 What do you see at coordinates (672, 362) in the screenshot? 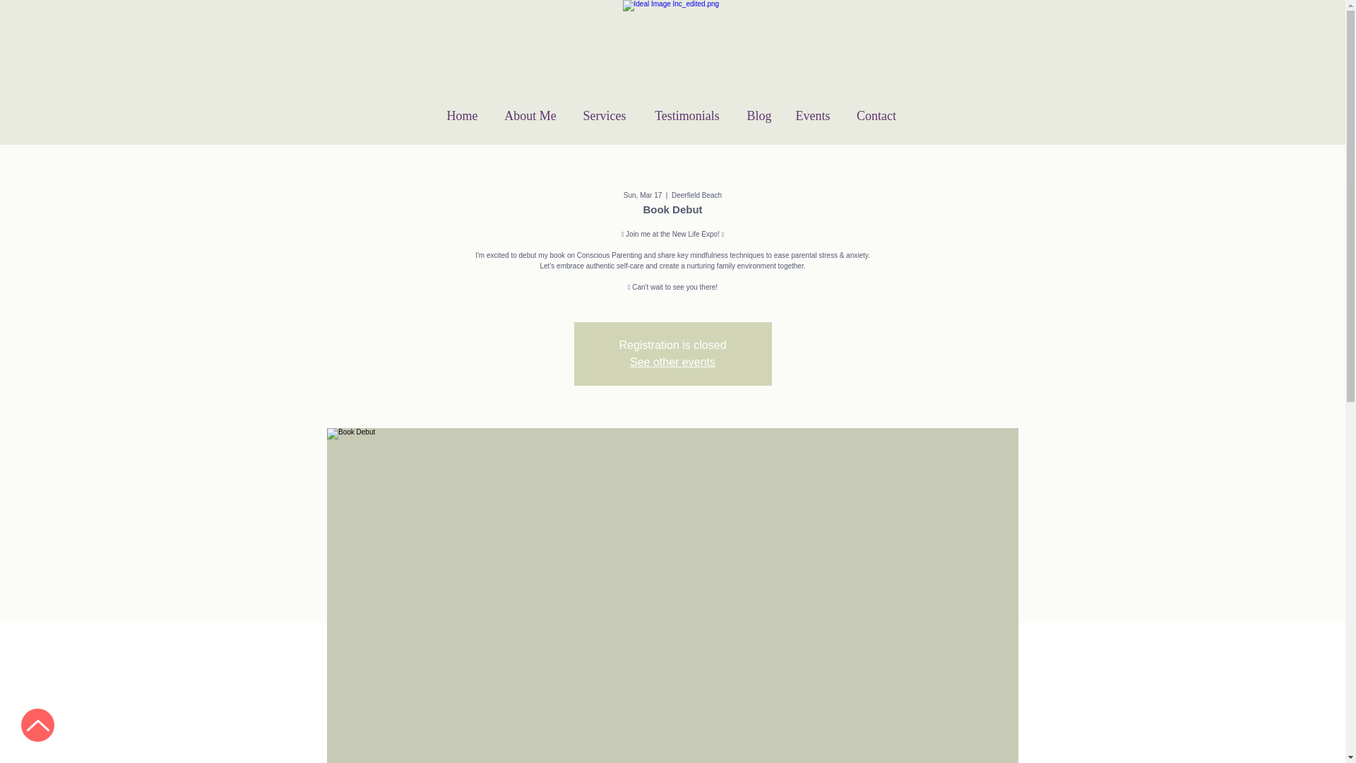
I see `See other events` at bounding box center [672, 362].